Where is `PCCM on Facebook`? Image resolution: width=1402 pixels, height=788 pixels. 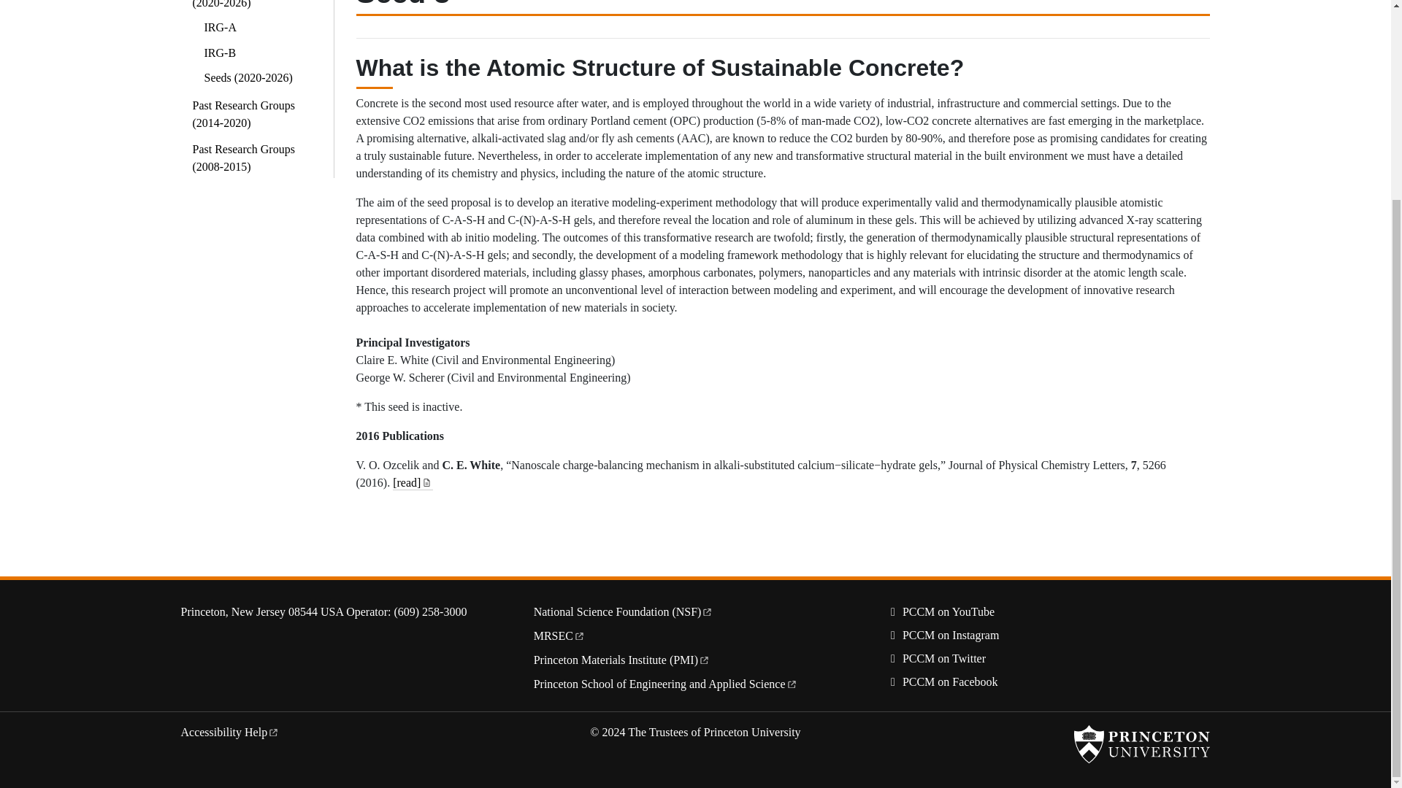 PCCM on Facebook is located at coordinates (942, 681).